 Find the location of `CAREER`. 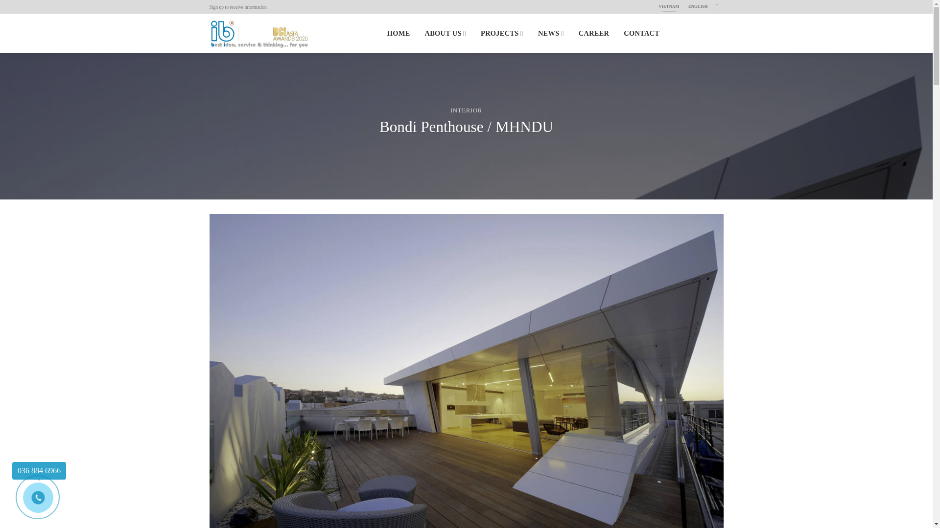

CAREER is located at coordinates (594, 33).